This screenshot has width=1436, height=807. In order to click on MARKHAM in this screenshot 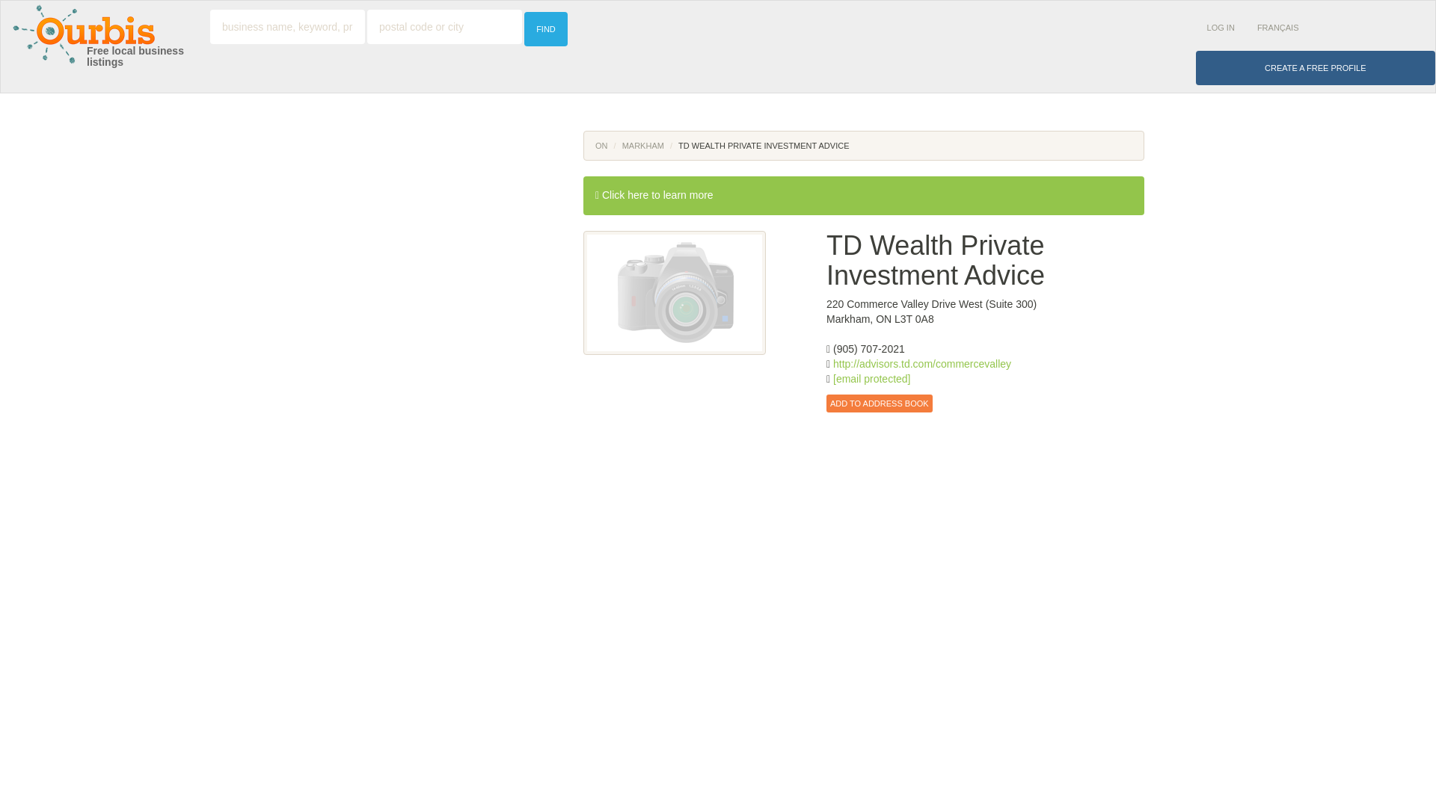, I will do `click(642, 145)`.